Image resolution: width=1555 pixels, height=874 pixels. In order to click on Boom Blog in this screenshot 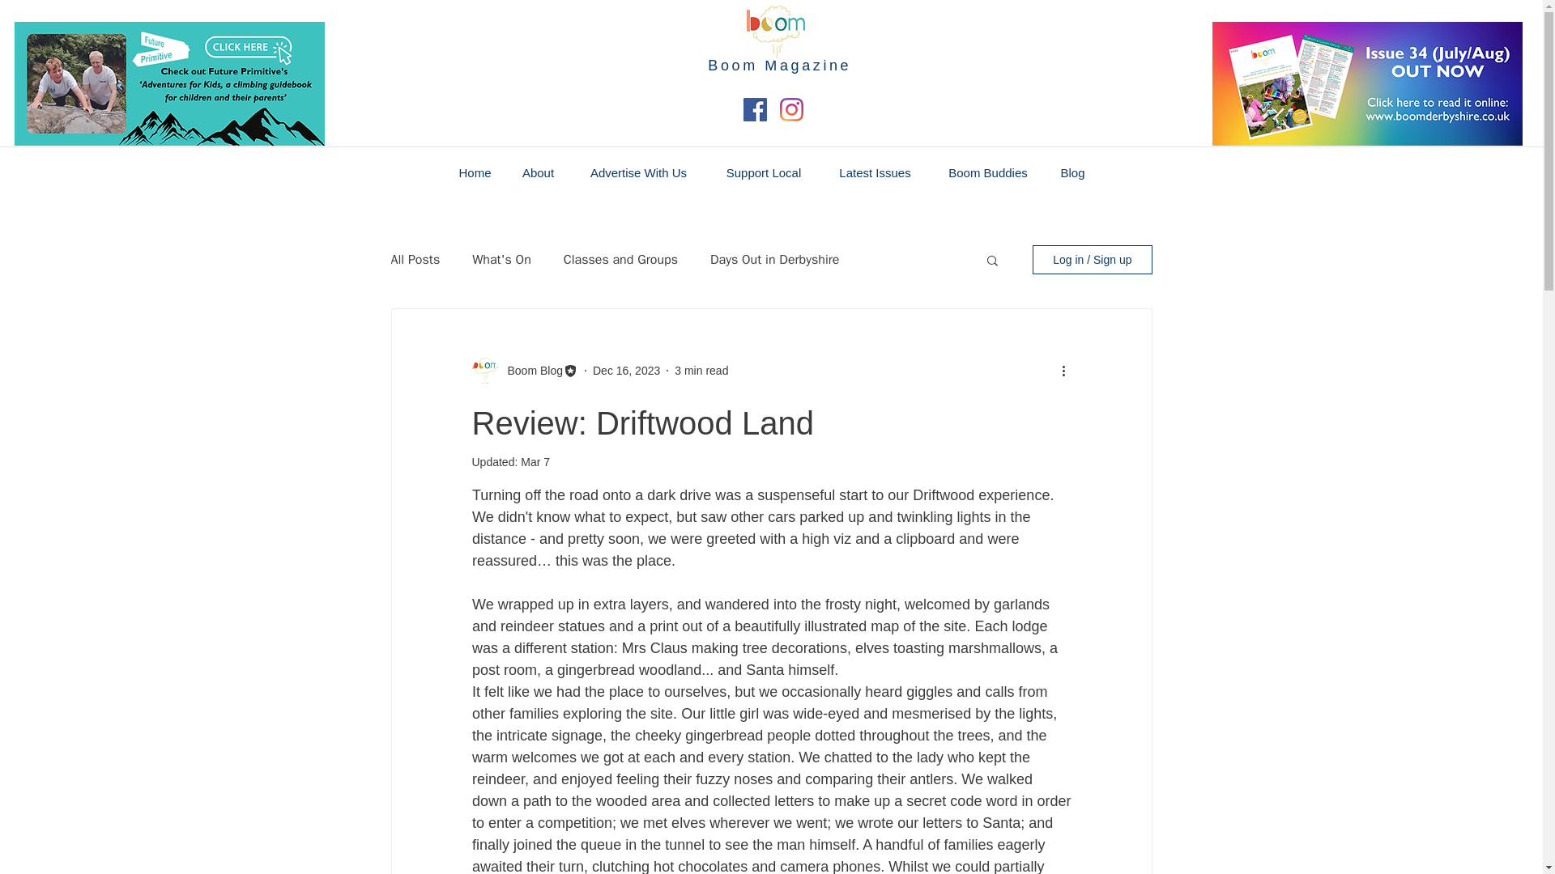, I will do `click(530, 371)`.